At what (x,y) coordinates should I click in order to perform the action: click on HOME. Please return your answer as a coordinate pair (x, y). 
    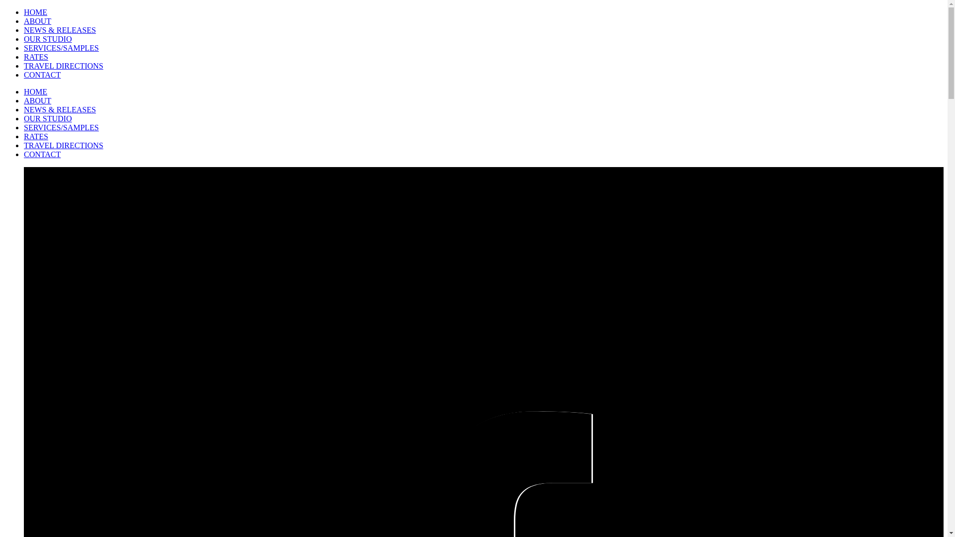
    Looking at the image, I should click on (36, 91).